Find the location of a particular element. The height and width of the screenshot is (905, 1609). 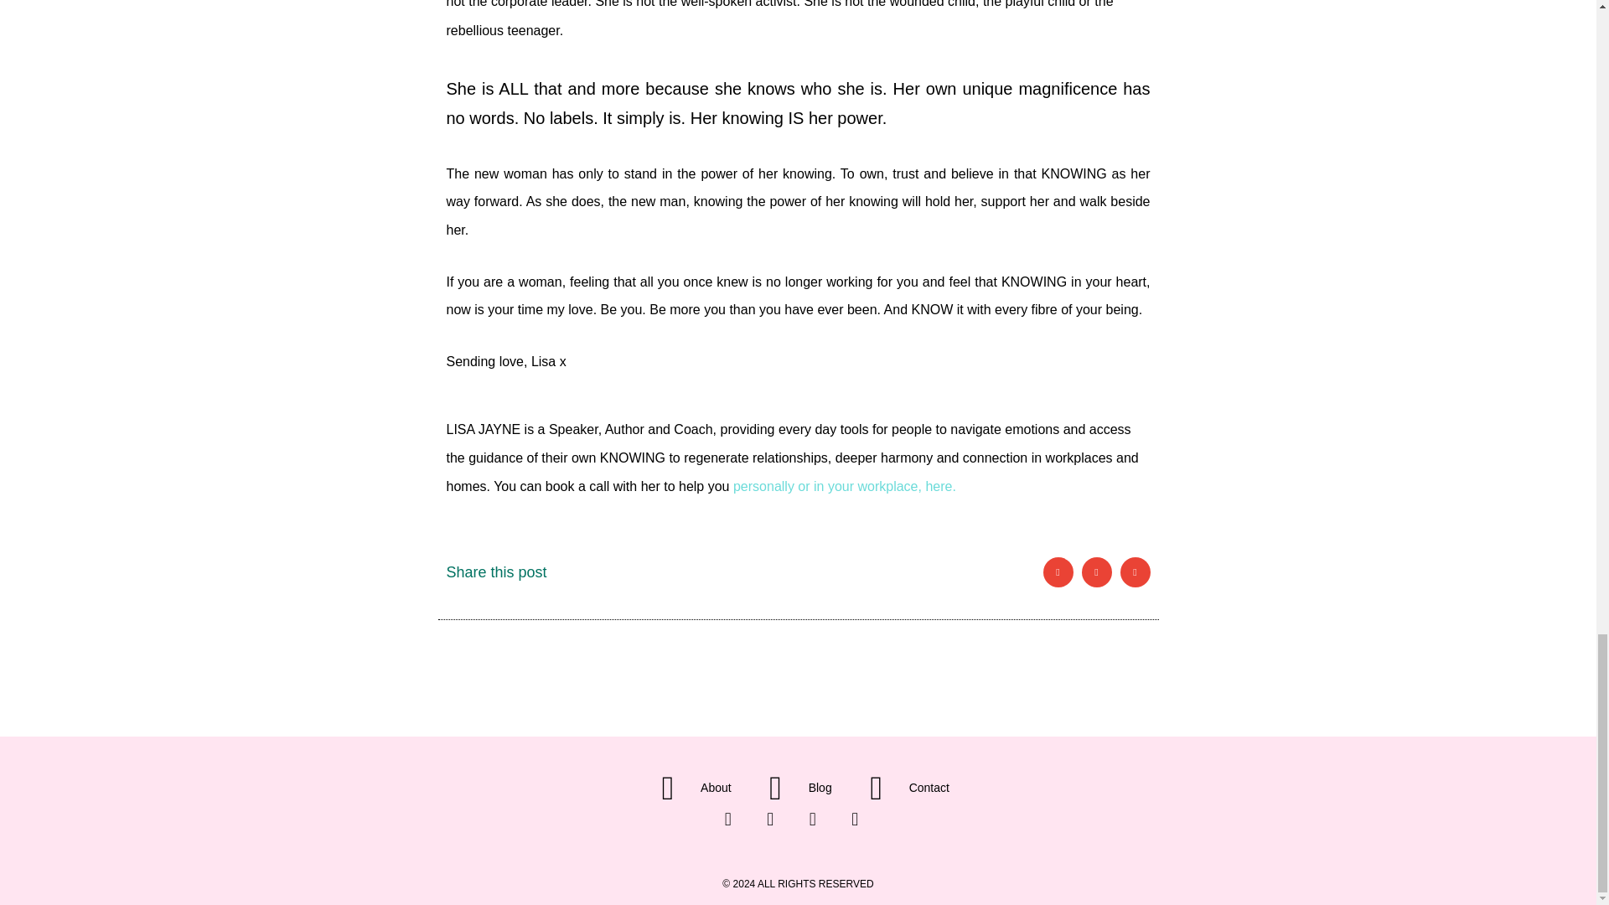

Blog is located at coordinates (793, 789).